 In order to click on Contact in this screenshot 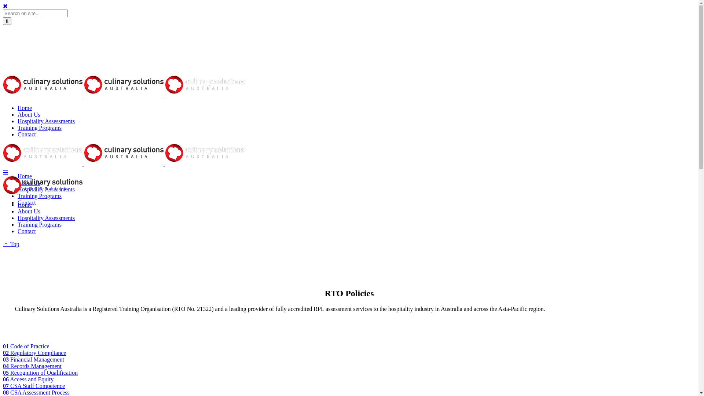, I will do `click(27, 202)`.